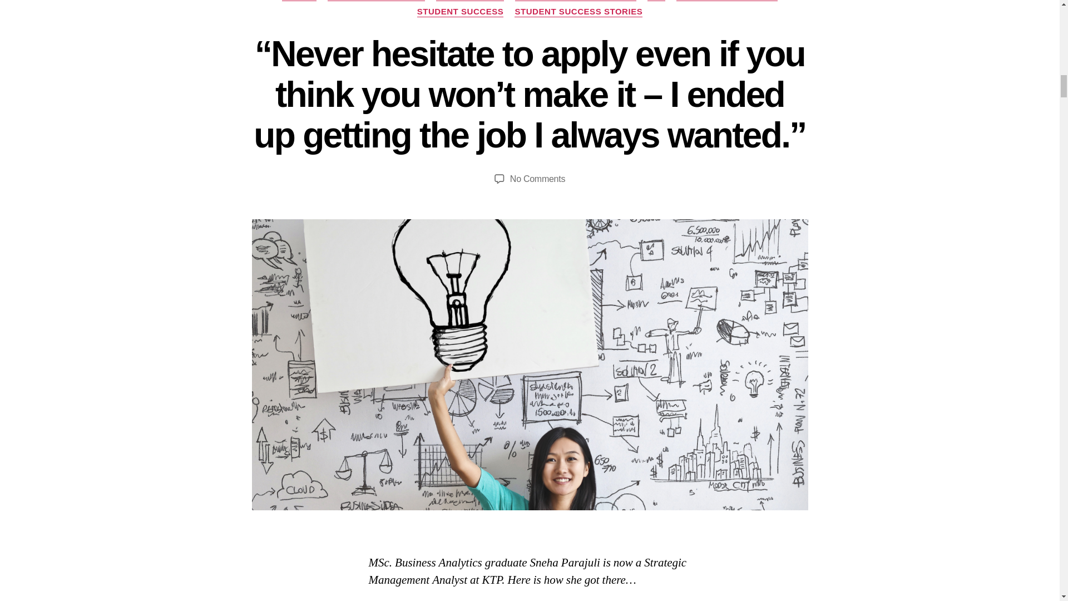  What do you see at coordinates (469, 1) in the screenshot?
I see `GRADFEST2021` at bounding box center [469, 1].